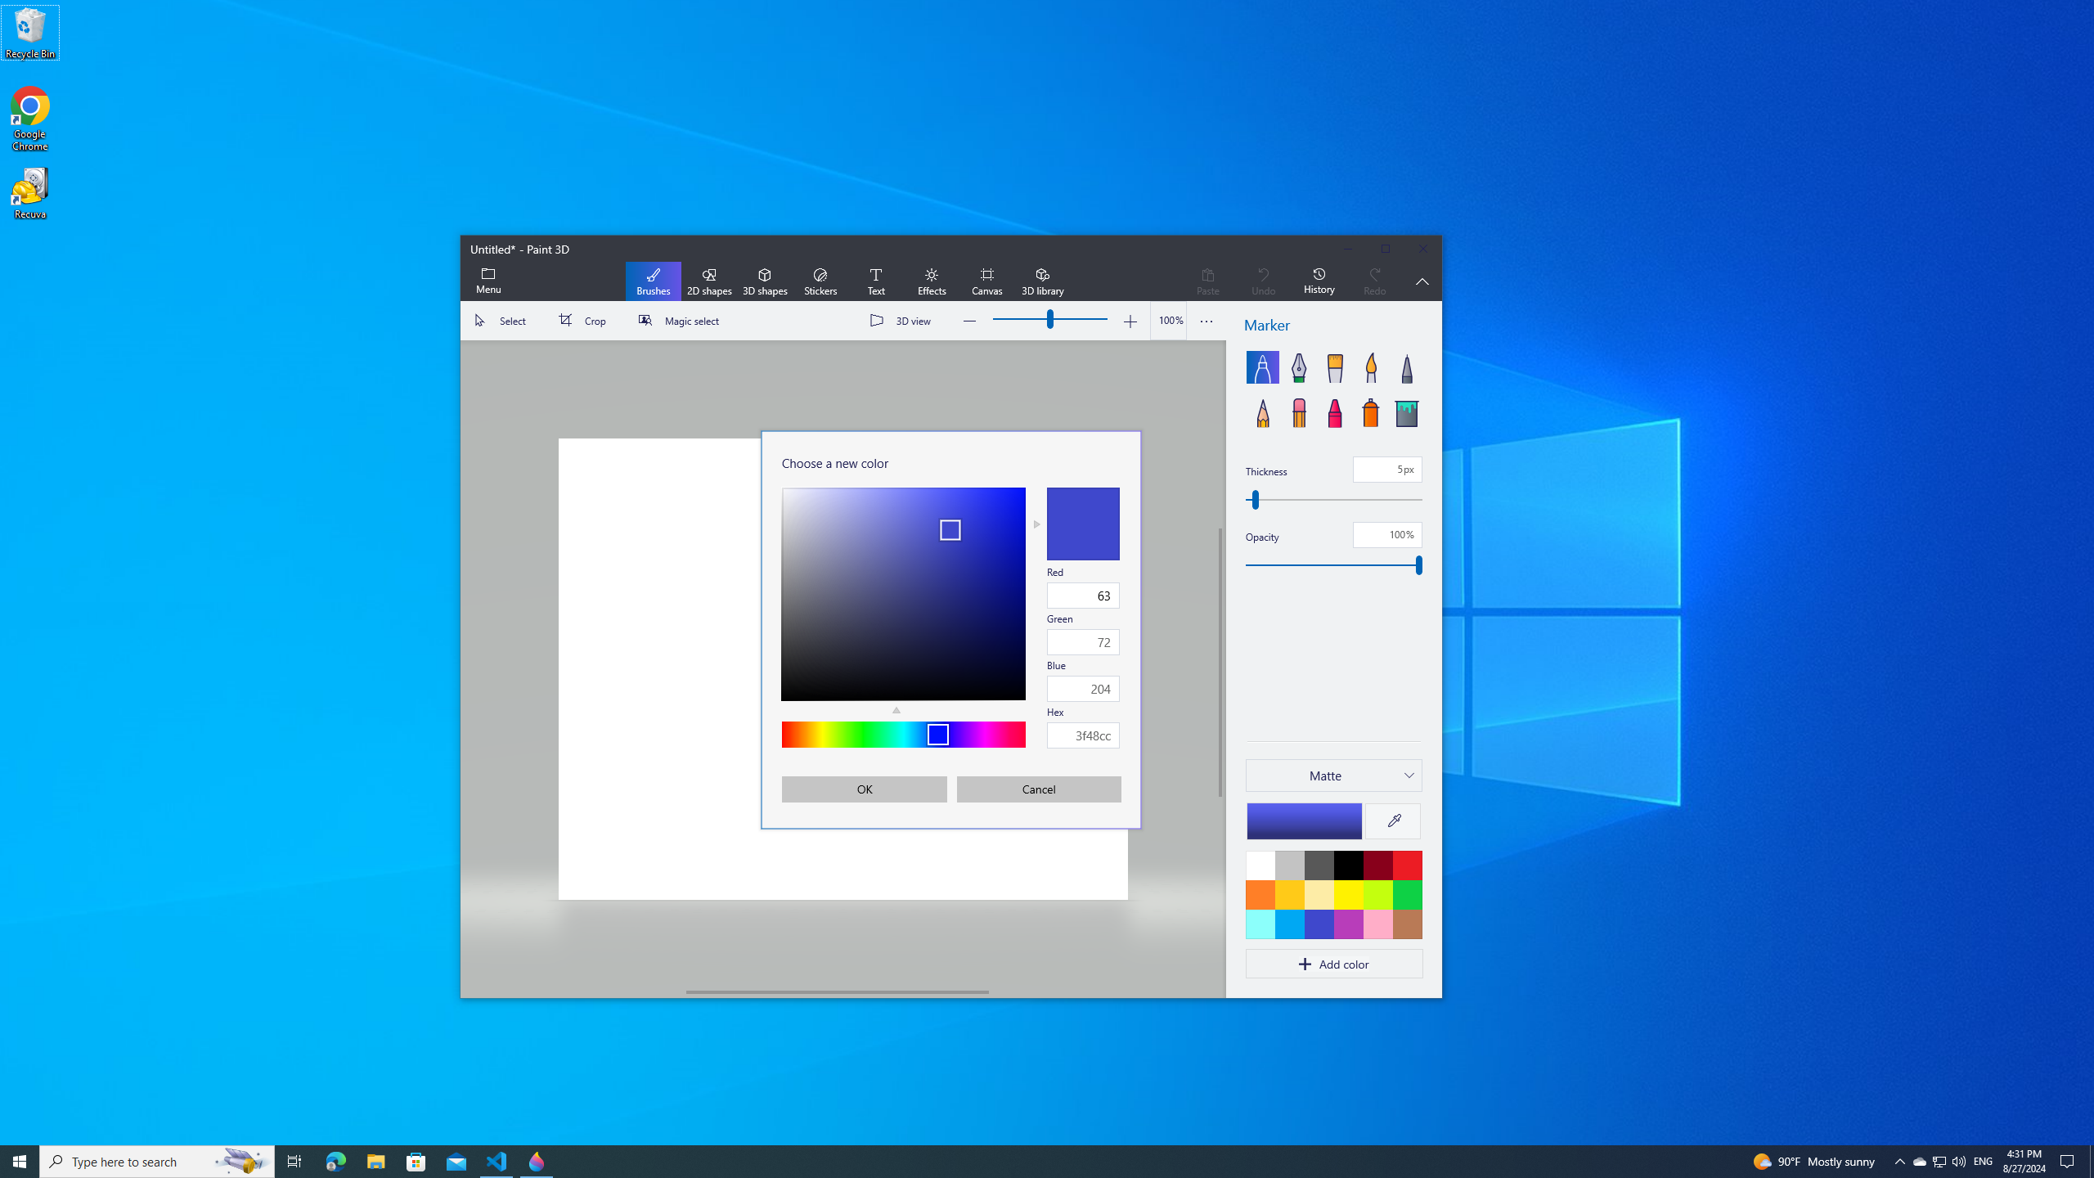  I want to click on Action Center, No new notifications, so click(1939, 1162).